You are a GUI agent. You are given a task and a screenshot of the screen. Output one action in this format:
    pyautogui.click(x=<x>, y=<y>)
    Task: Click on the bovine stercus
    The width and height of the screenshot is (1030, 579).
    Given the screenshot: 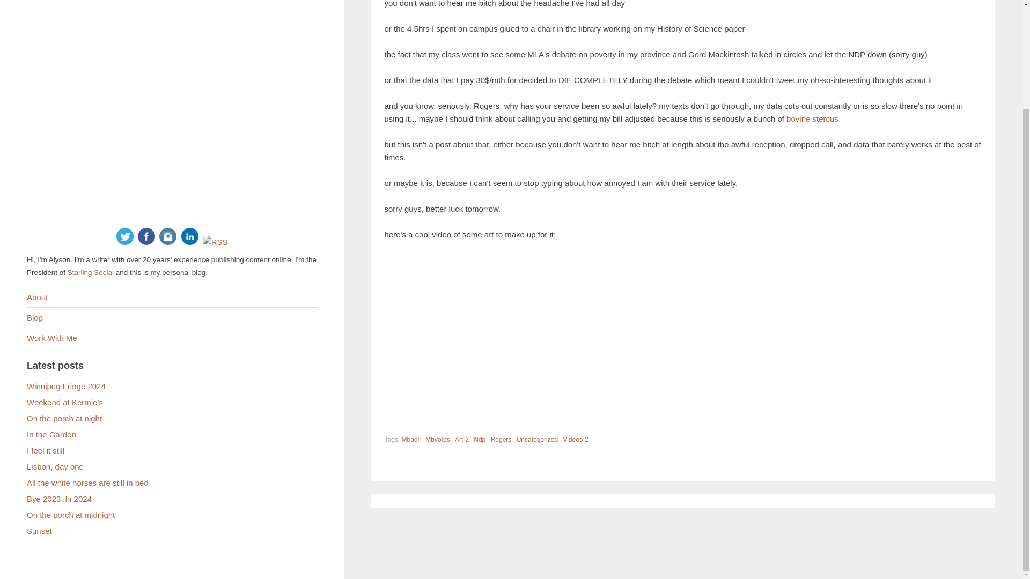 What is the action you would take?
    pyautogui.click(x=812, y=118)
    